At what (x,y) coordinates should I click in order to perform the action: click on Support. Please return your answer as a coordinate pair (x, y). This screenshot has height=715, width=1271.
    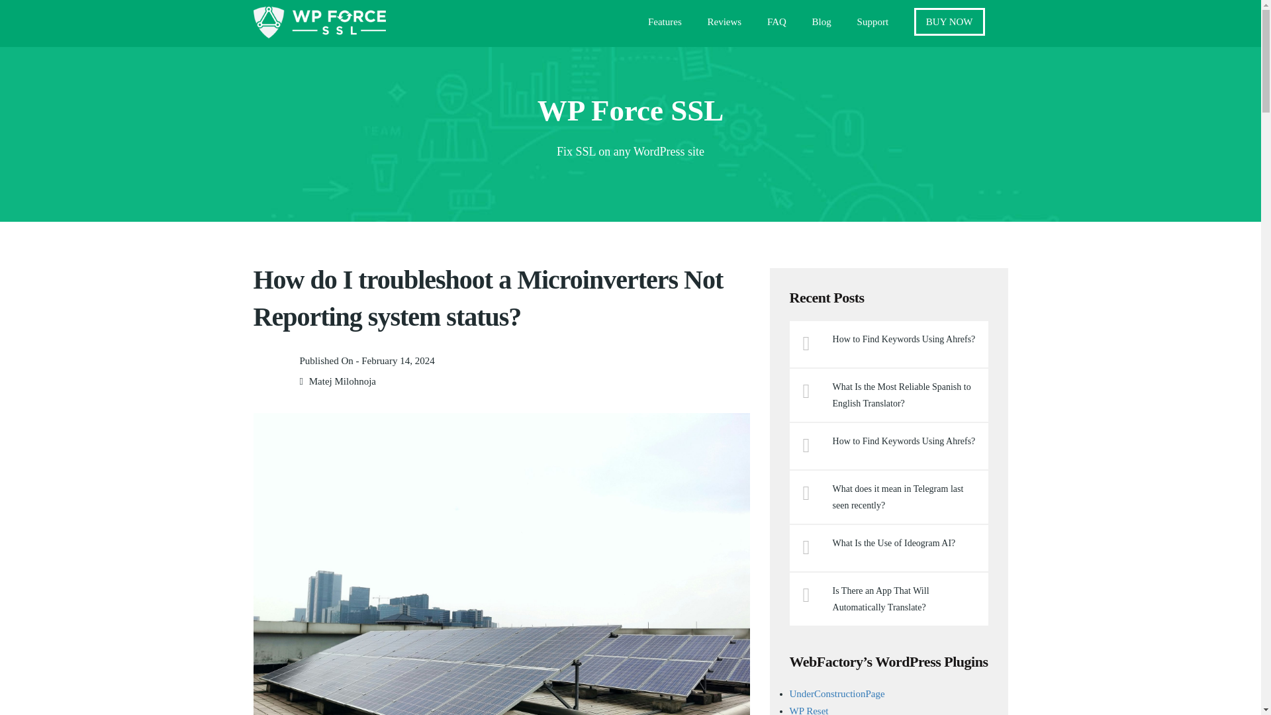
    Looking at the image, I should click on (872, 25).